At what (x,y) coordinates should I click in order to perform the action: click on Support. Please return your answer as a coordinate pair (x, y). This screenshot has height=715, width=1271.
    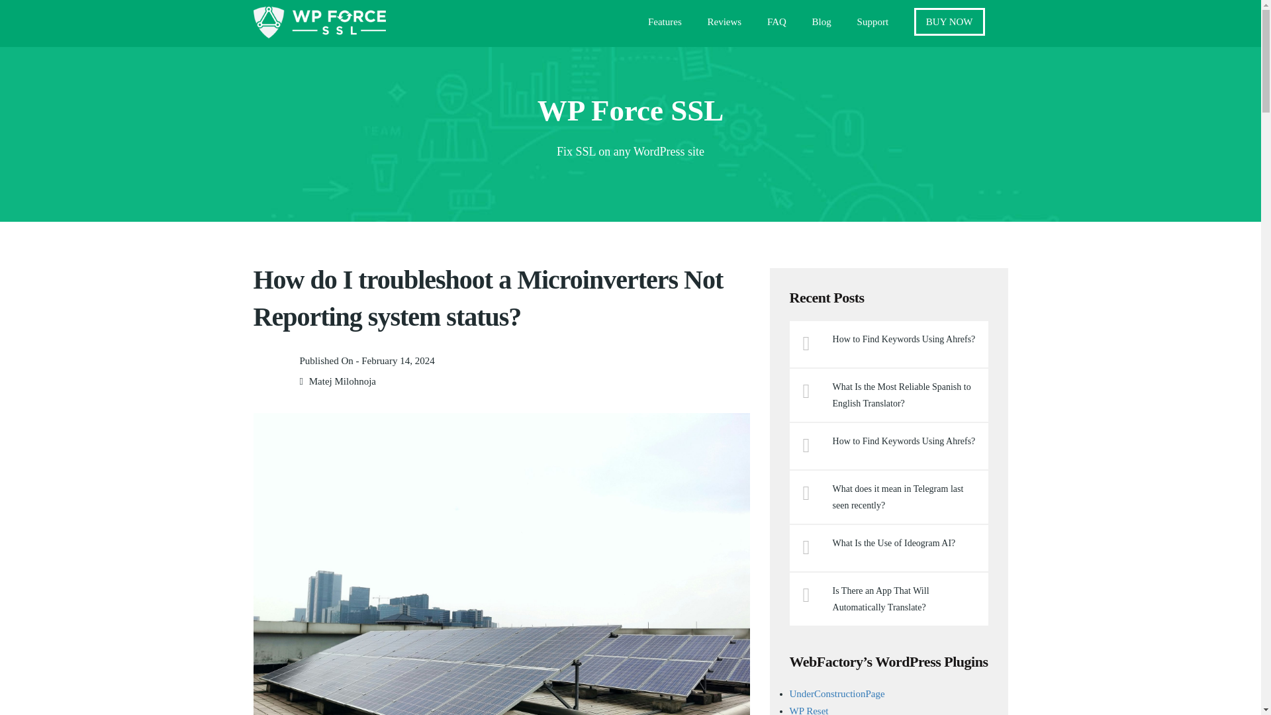
    Looking at the image, I should click on (872, 25).